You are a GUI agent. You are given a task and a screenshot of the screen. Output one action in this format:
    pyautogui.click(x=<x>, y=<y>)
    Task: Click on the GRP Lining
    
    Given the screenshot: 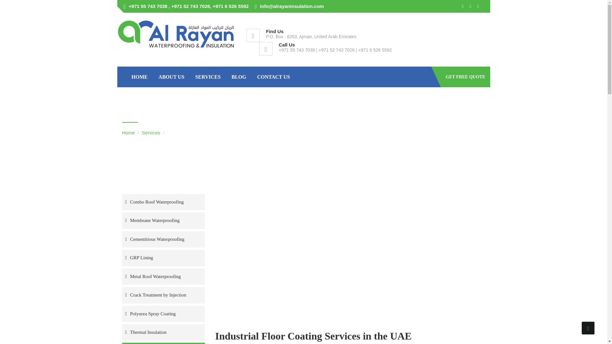 What is the action you would take?
    pyautogui.click(x=163, y=258)
    